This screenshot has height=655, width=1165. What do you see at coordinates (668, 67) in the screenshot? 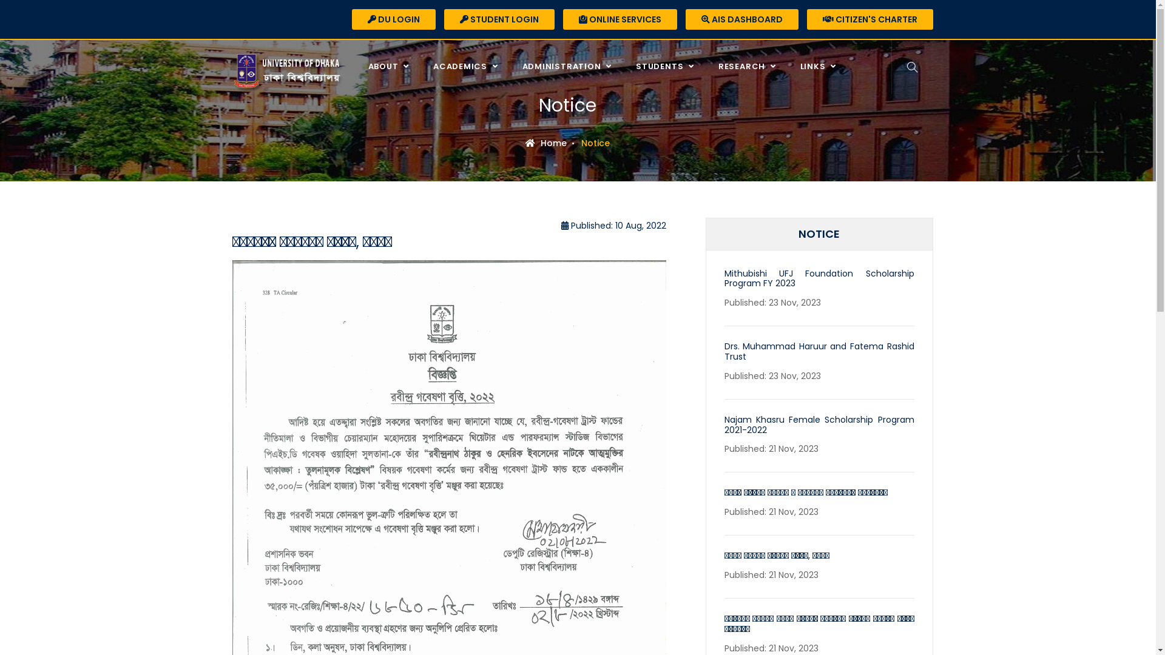
I see `STUDENTS` at bounding box center [668, 67].